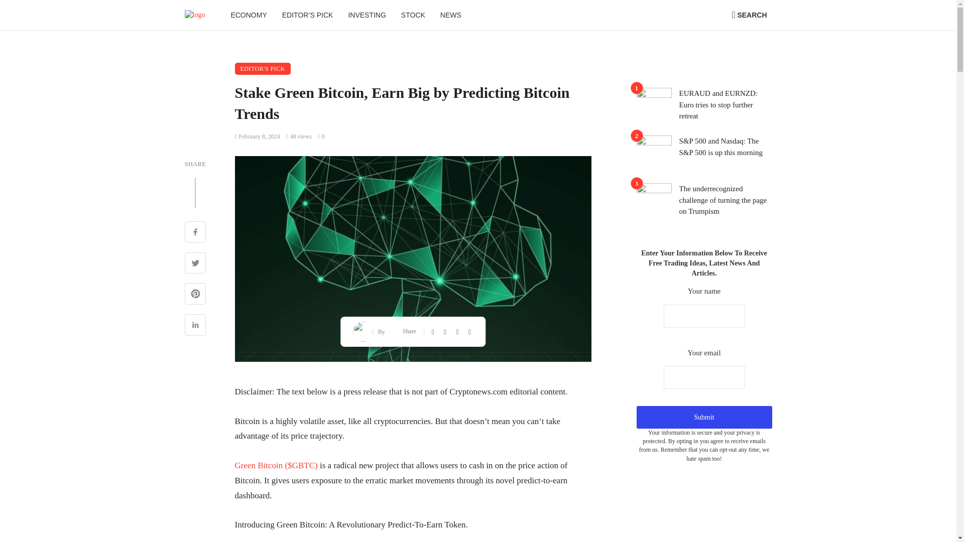 This screenshot has width=964, height=542. Describe the element at coordinates (248, 15) in the screenshot. I see `ECONOMY` at that location.